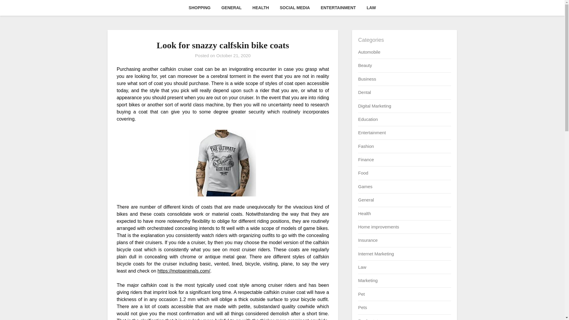 This screenshot has width=569, height=320. Describe the element at coordinates (363, 172) in the screenshot. I see `Food` at that location.